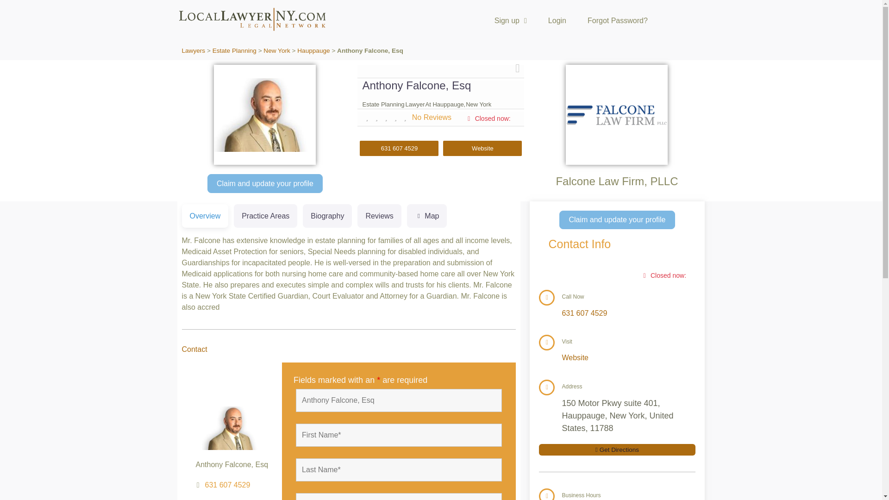 The width and height of the screenshot is (889, 500). Describe the element at coordinates (228, 498) in the screenshot. I see `631 607 4529` at that location.